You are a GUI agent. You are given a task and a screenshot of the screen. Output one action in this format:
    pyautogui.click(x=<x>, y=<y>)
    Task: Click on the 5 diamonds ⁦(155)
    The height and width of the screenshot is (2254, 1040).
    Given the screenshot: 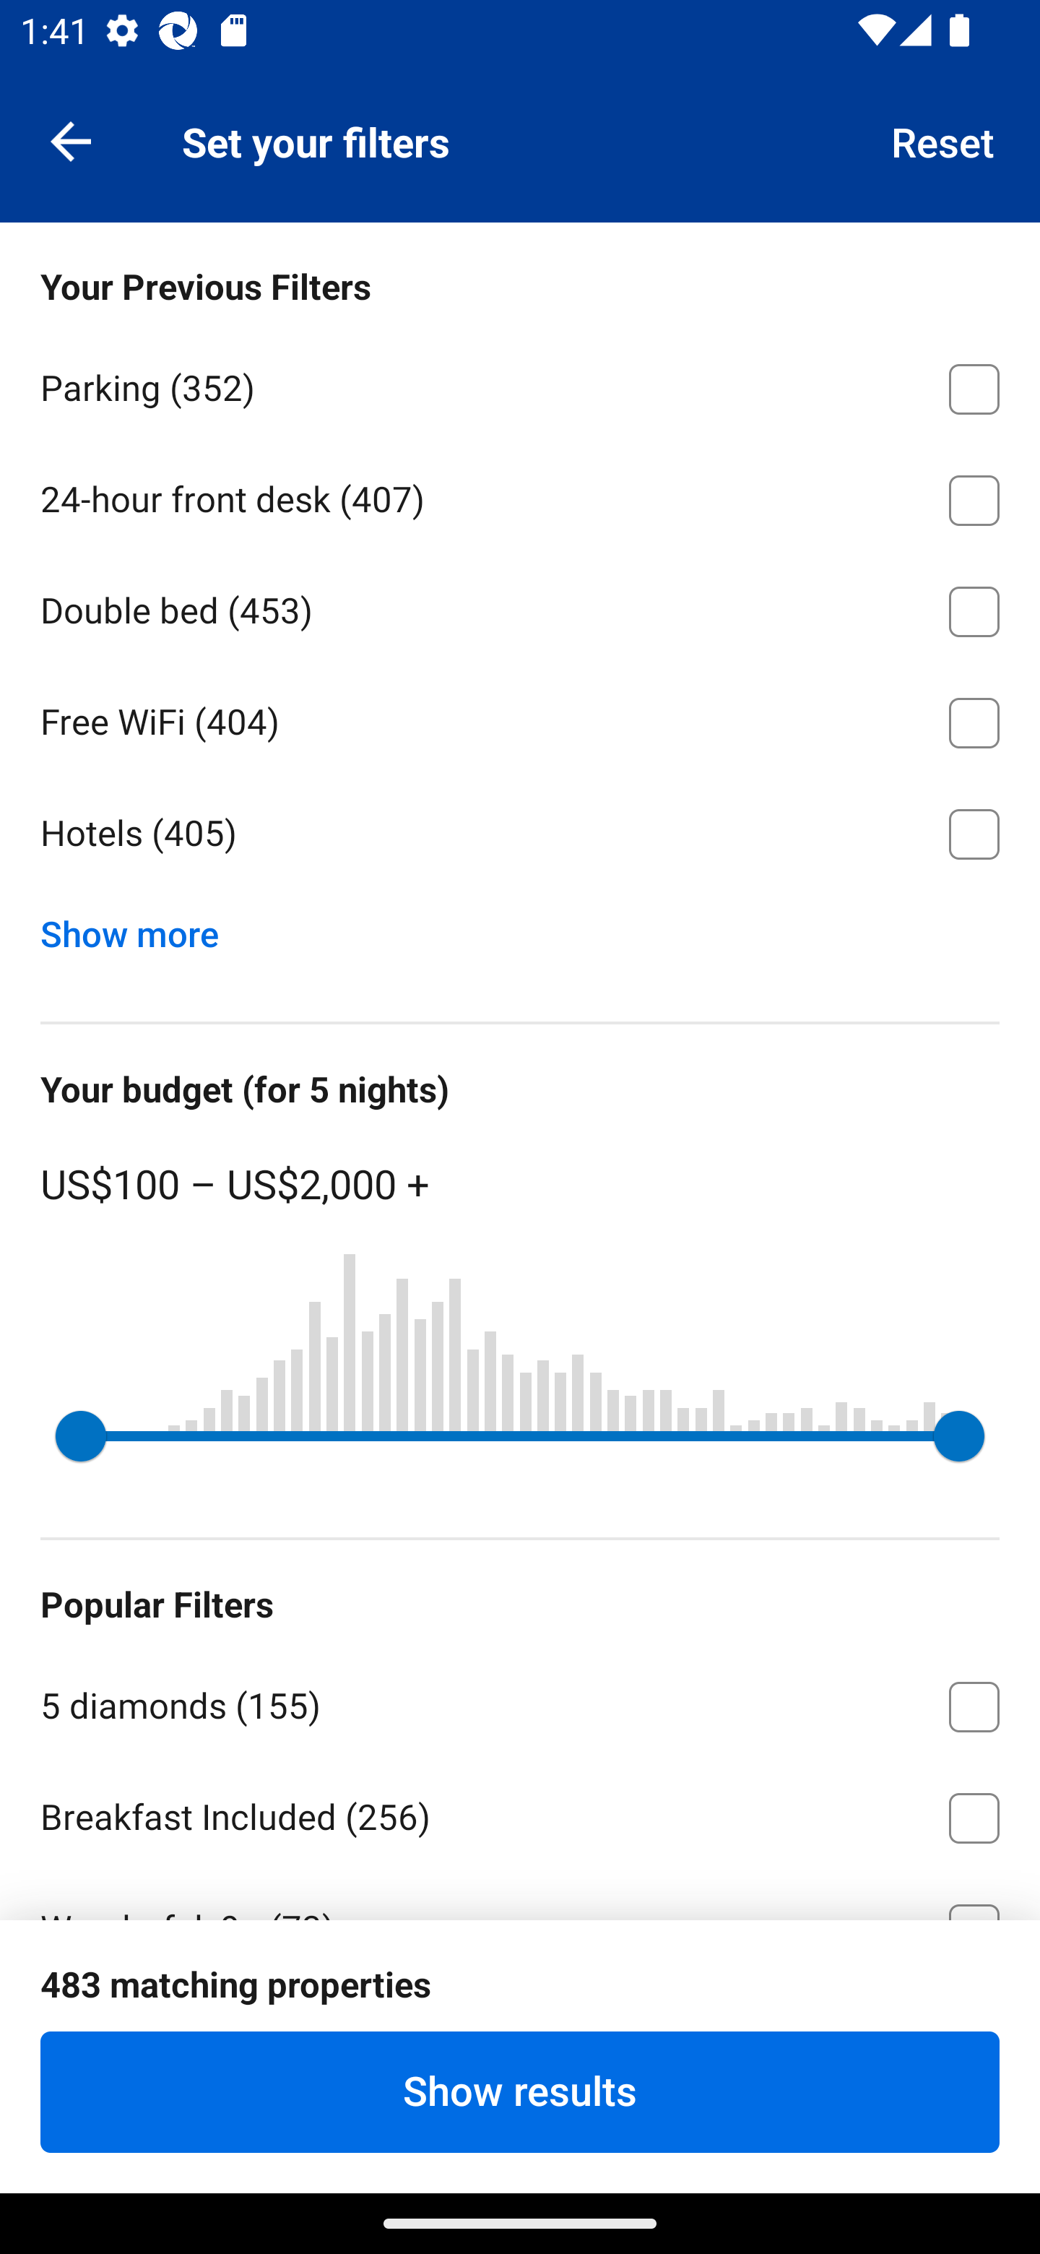 What is the action you would take?
    pyautogui.click(x=520, y=1701)
    